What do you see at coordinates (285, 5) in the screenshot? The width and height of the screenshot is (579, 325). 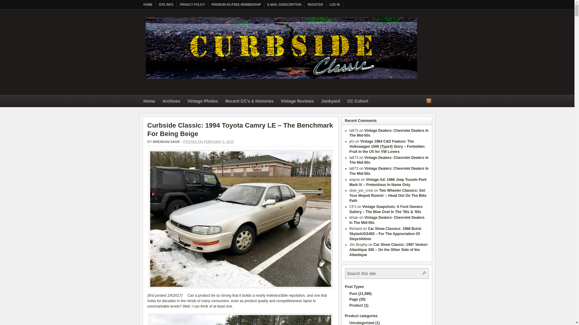 I see `E-MAIL SUBSCRIPTION` at bounding box center [285, 5].